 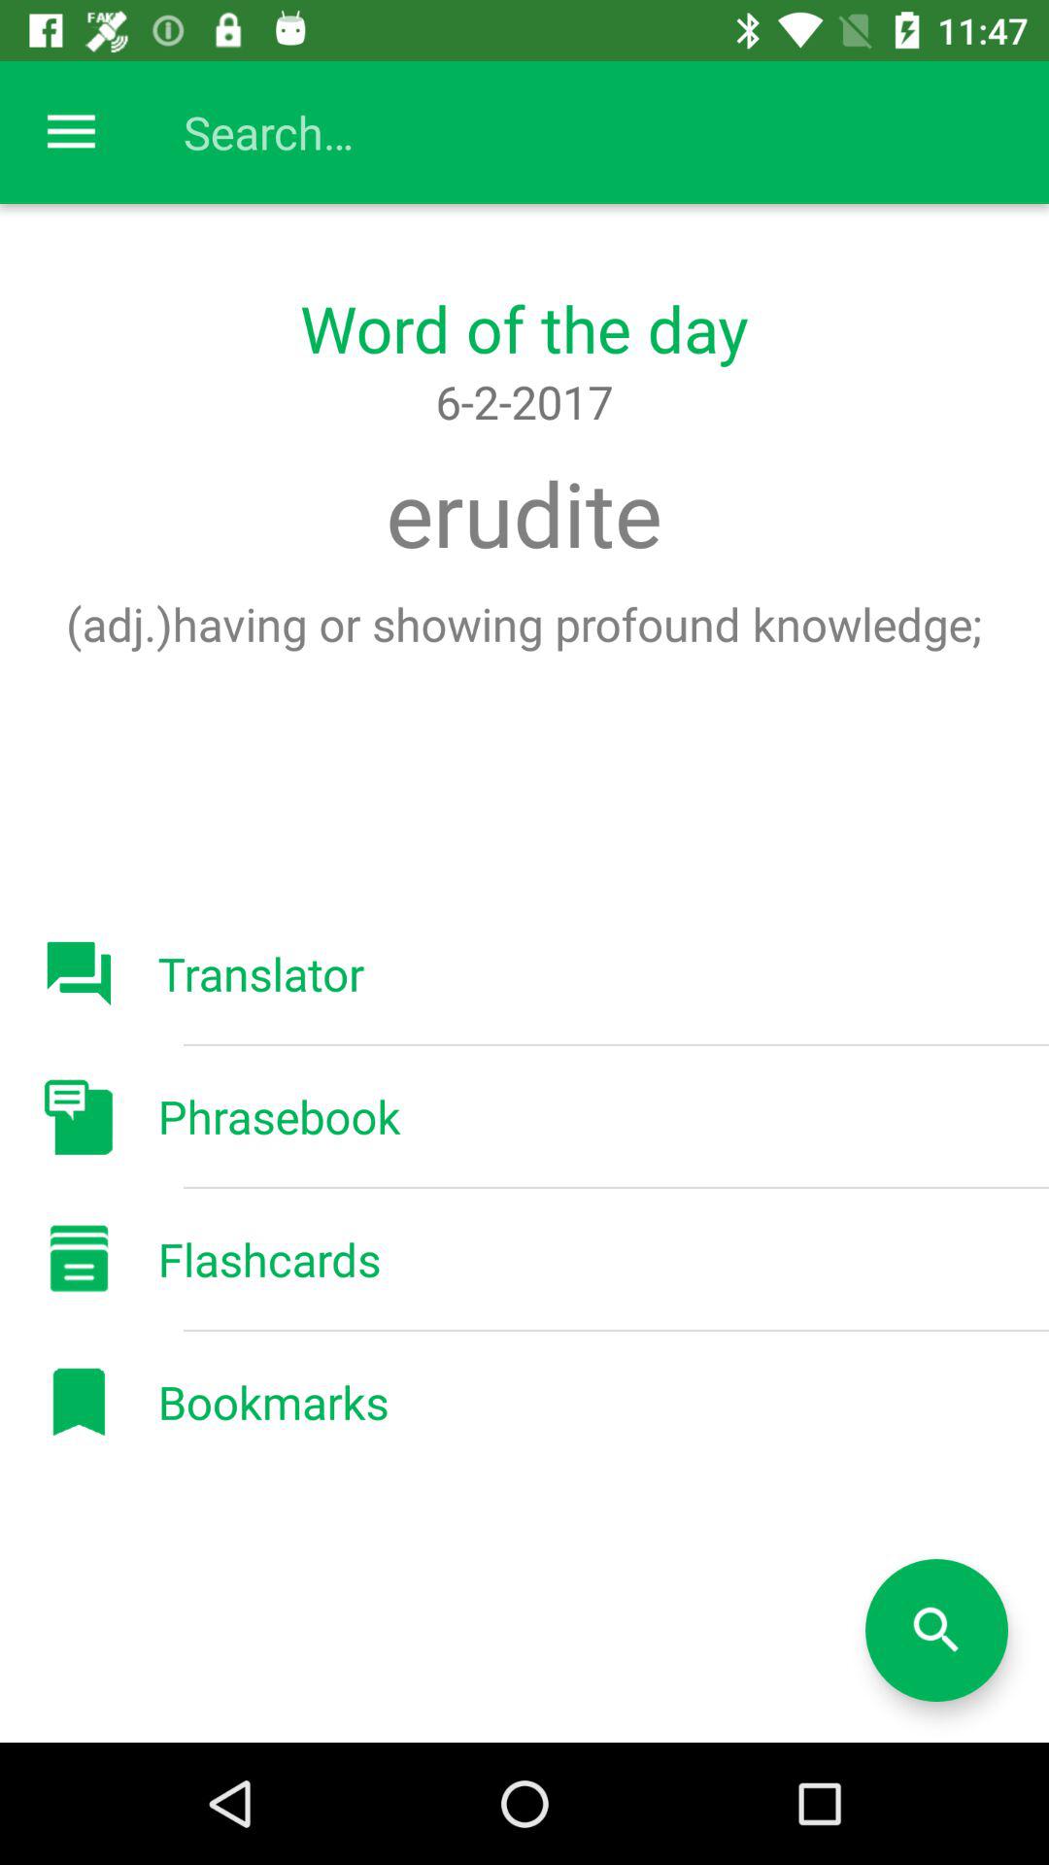 What do you see at coordinates (279, 1116) in the screenshot?
I see `flip to the phrasebook` at bounding box center [279, 1116].